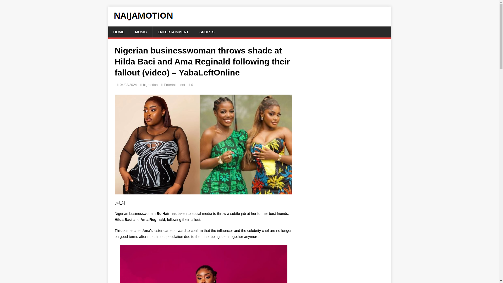  I want to click on SPORTS, so click(207, 32).